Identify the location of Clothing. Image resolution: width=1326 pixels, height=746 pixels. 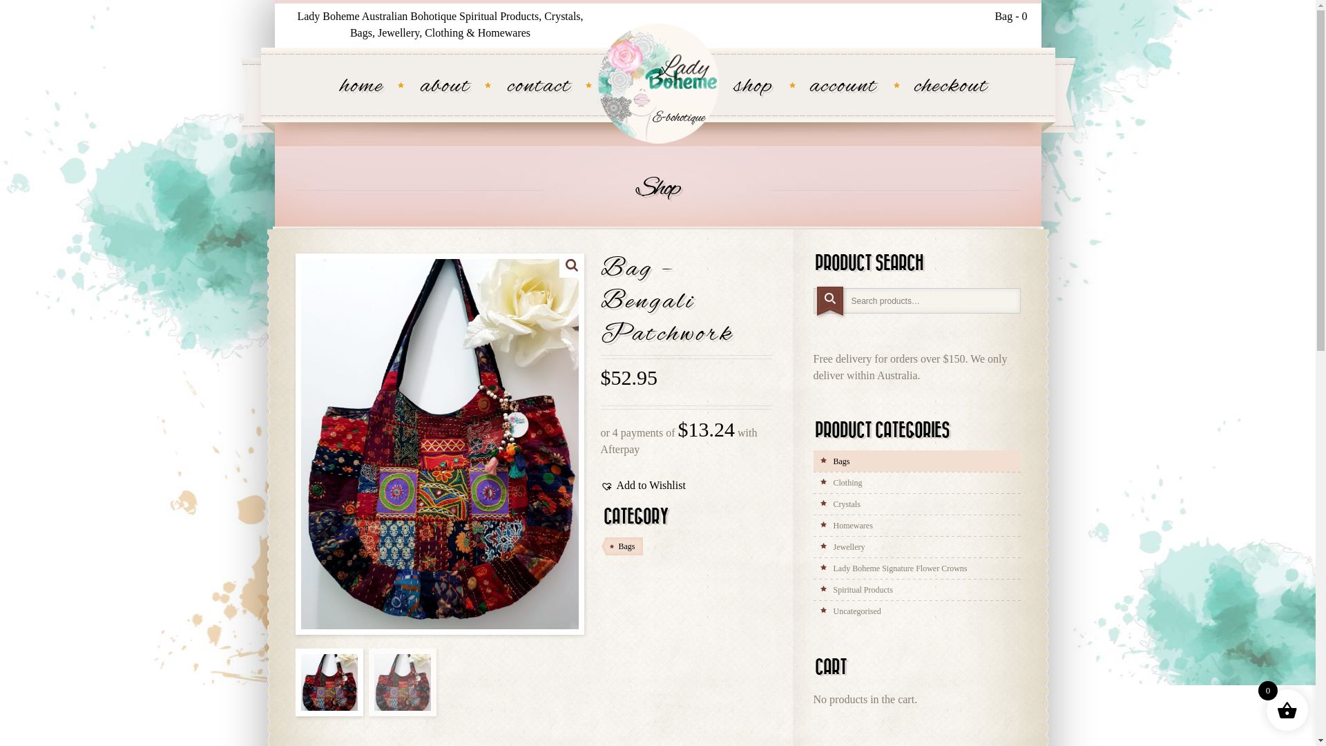
(917, 482).